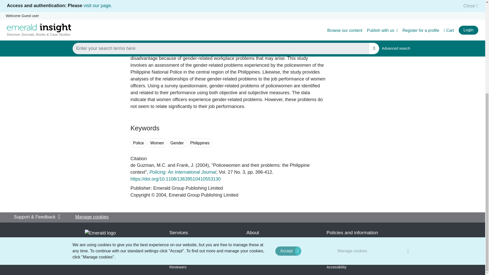  What do you see at coordinates (148, 165) in the screenshot?
I see `Melchor C. de Guzman` at bounding box center [148, 165].